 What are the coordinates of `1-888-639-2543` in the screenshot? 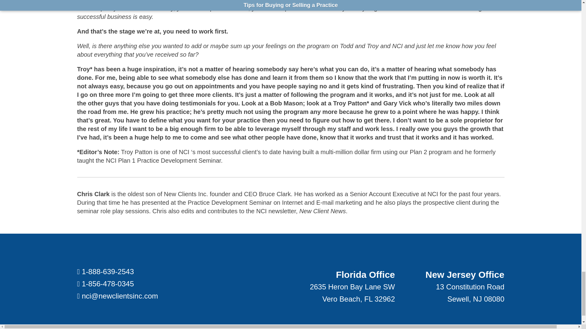 It's located at (108, 248).